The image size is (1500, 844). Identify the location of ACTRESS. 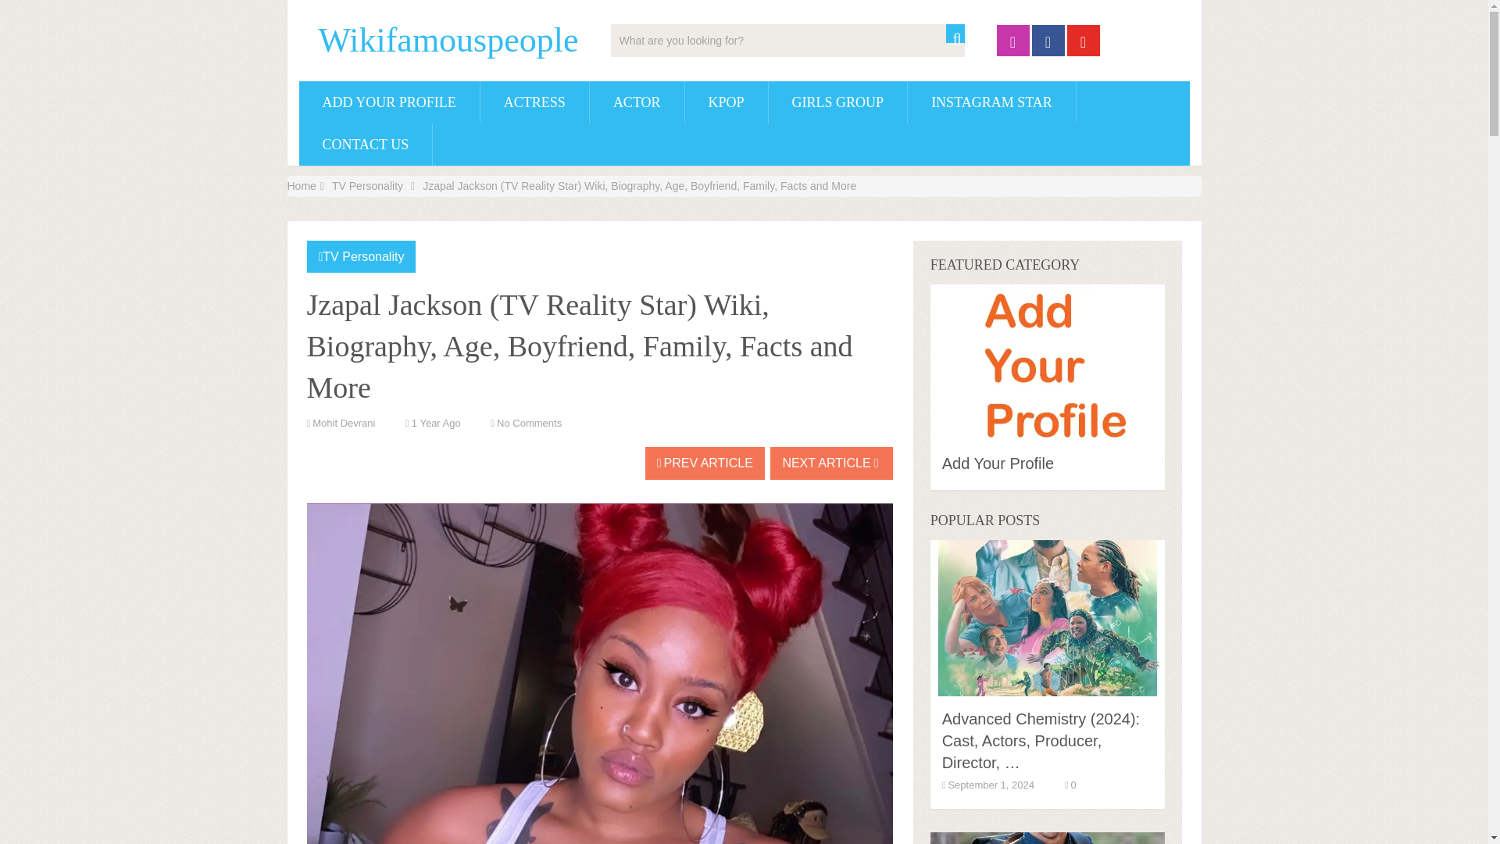
(534, 102).